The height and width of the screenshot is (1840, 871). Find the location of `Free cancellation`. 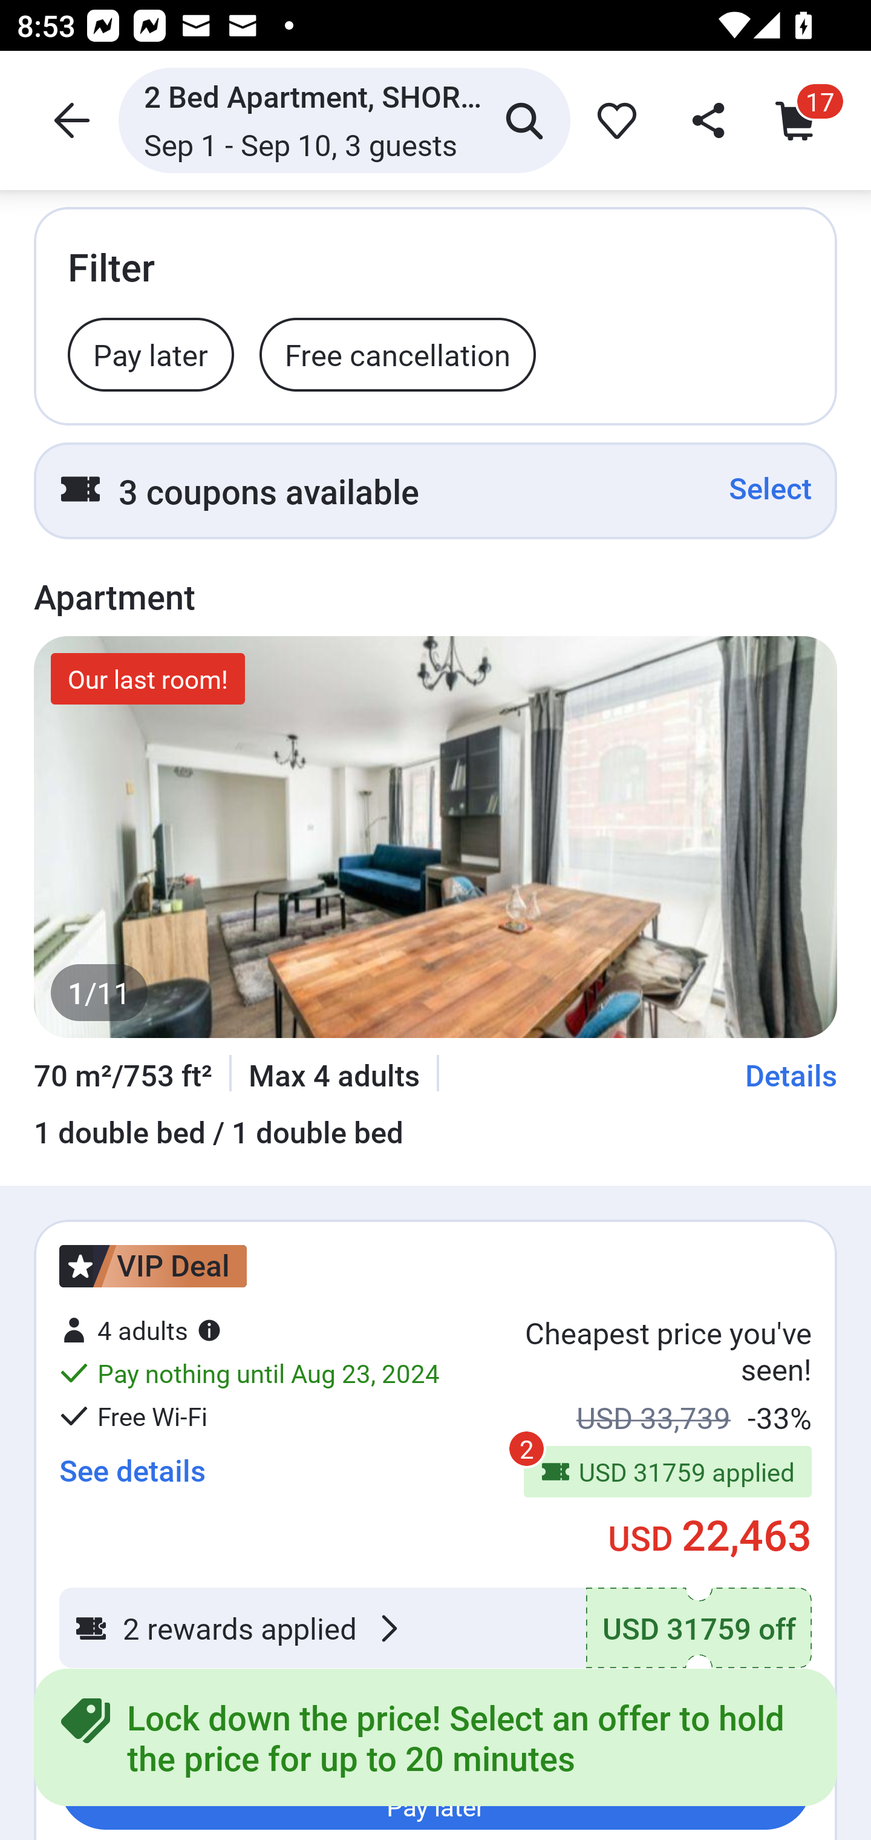

Free cancellation is located at coordinates (397, 353).